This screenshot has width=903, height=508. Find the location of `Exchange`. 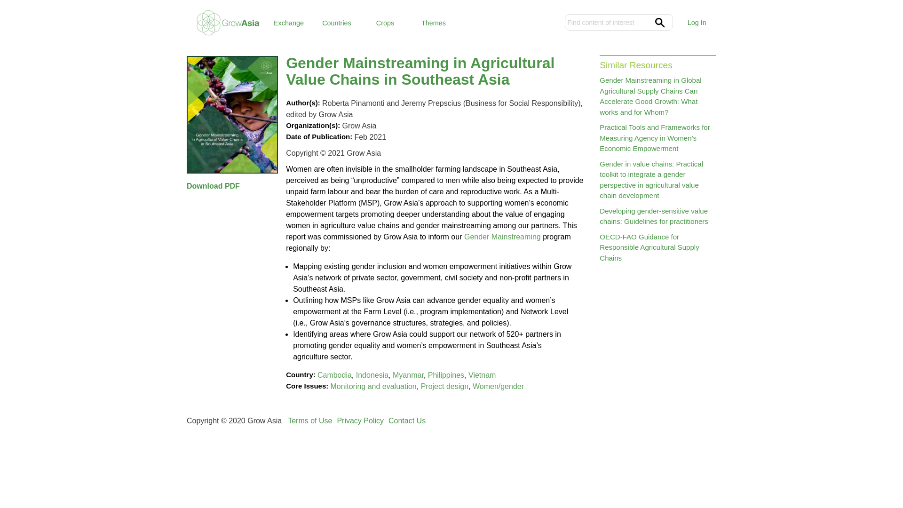

Exchange is located at coordinates (289, 23).